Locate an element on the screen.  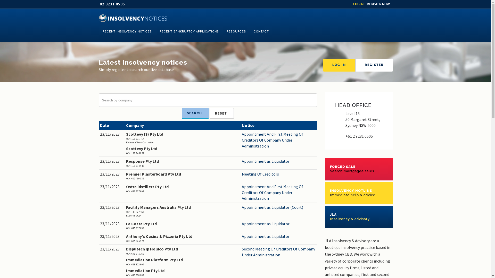
Appointment as Liquidator (Court) is located at coordinates (279, 207).